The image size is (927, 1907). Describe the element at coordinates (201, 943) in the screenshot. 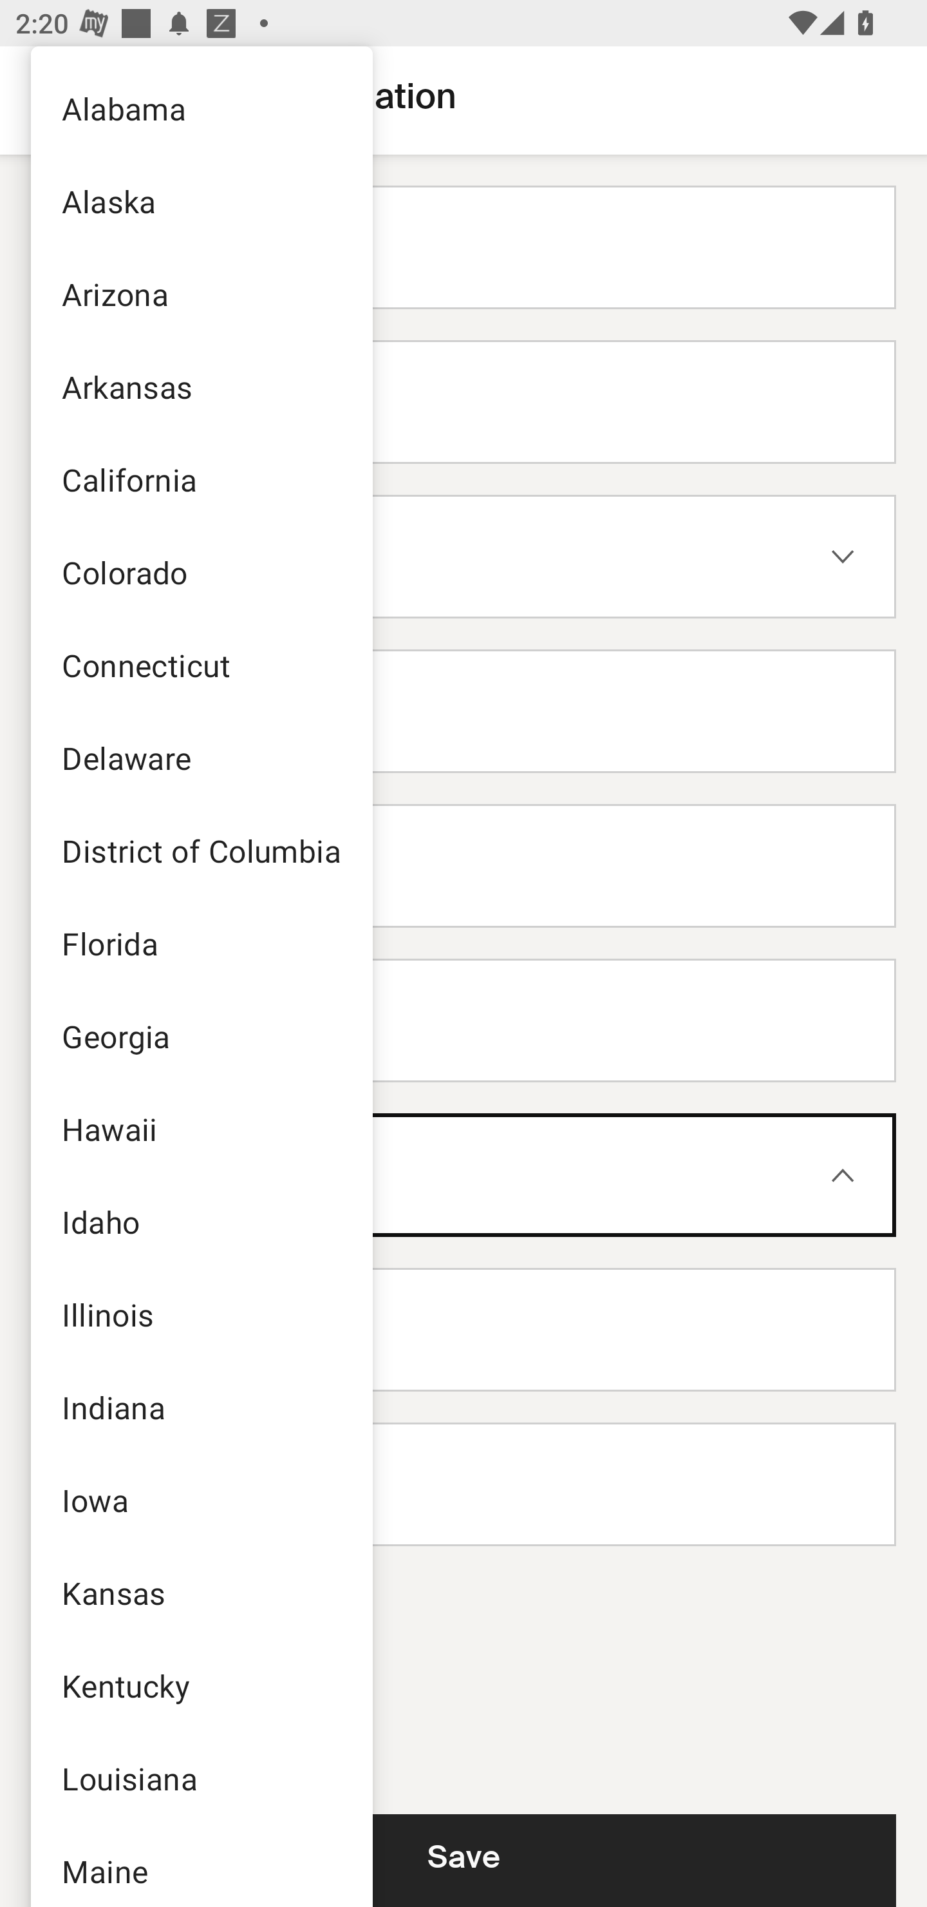

I see `Florida` at that location.